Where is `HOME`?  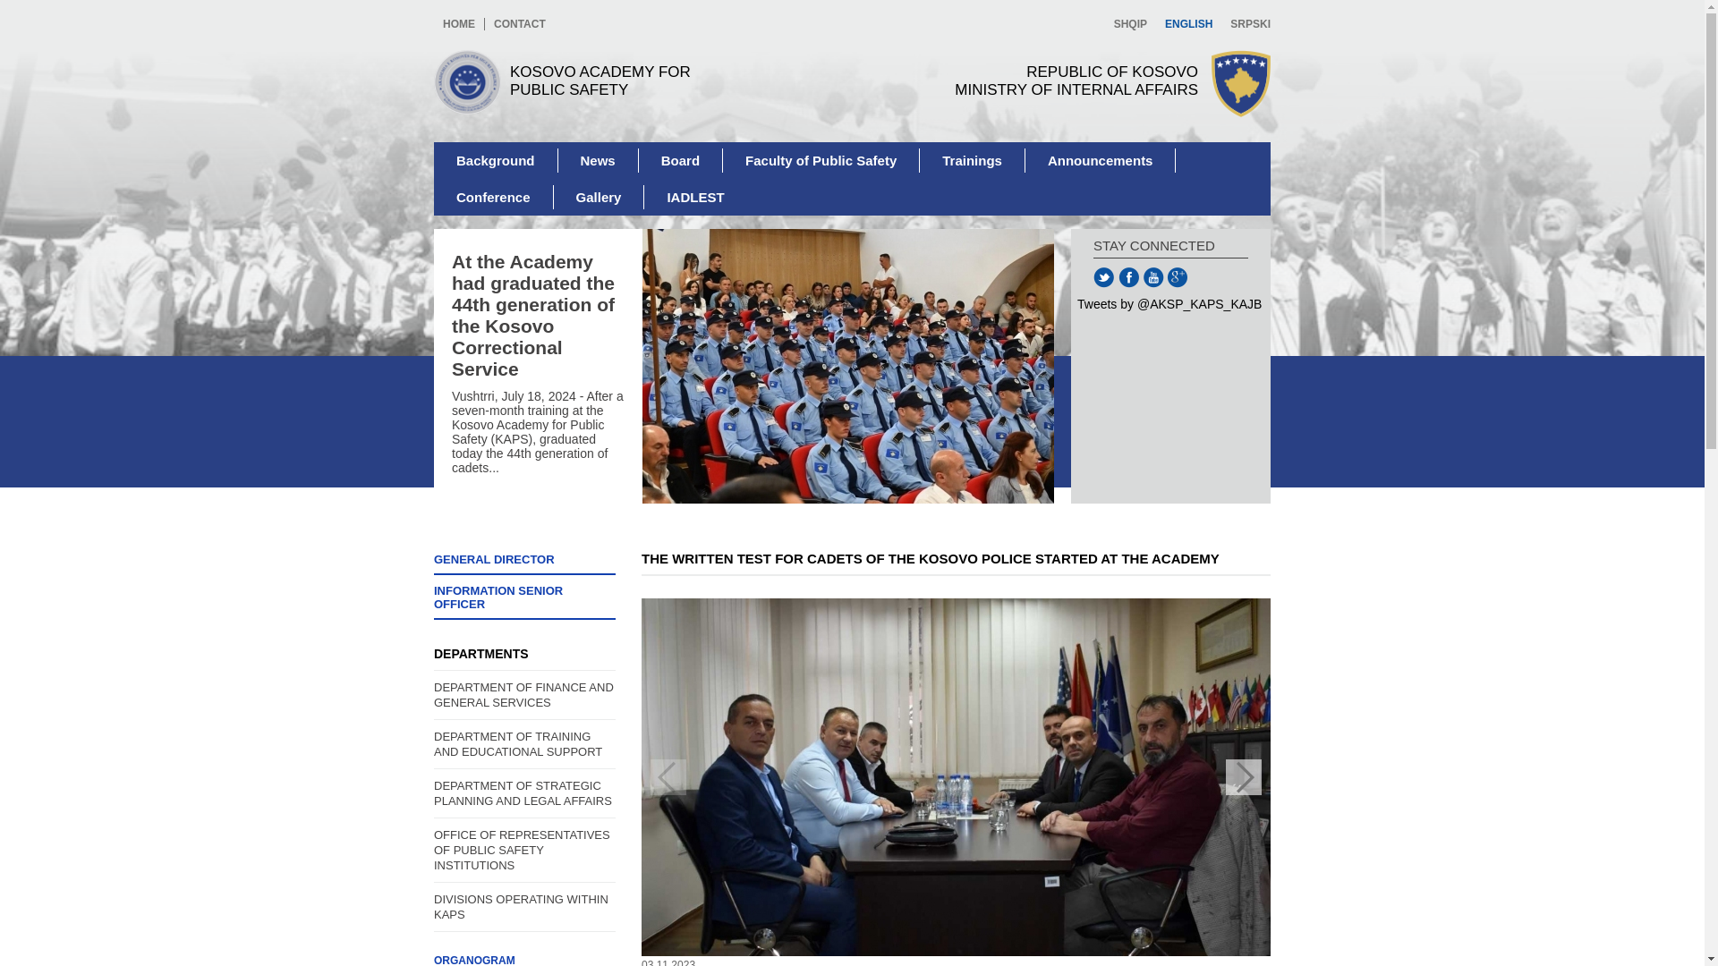
HOME is located at coordinates (494, 197).